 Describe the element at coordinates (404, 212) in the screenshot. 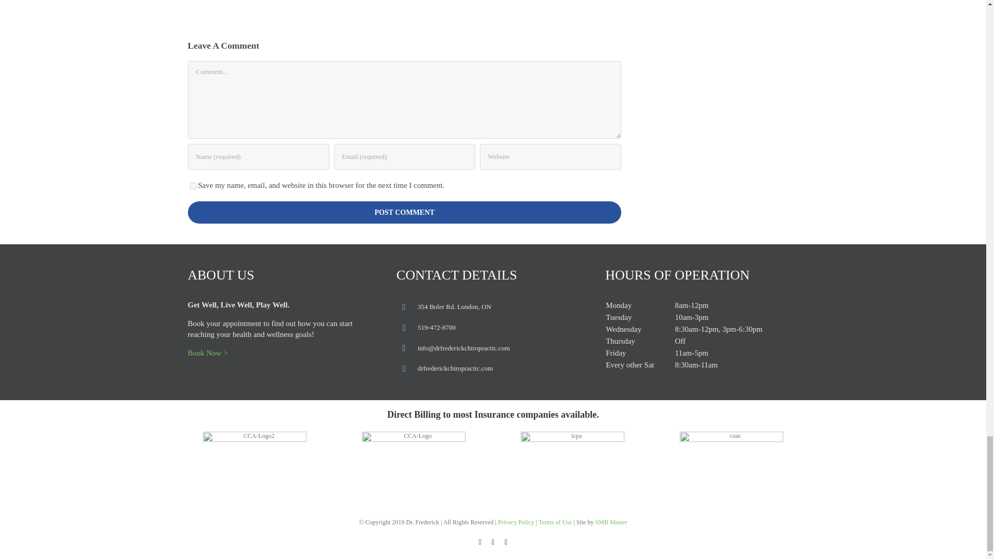

I see `Post Comment` at that location.